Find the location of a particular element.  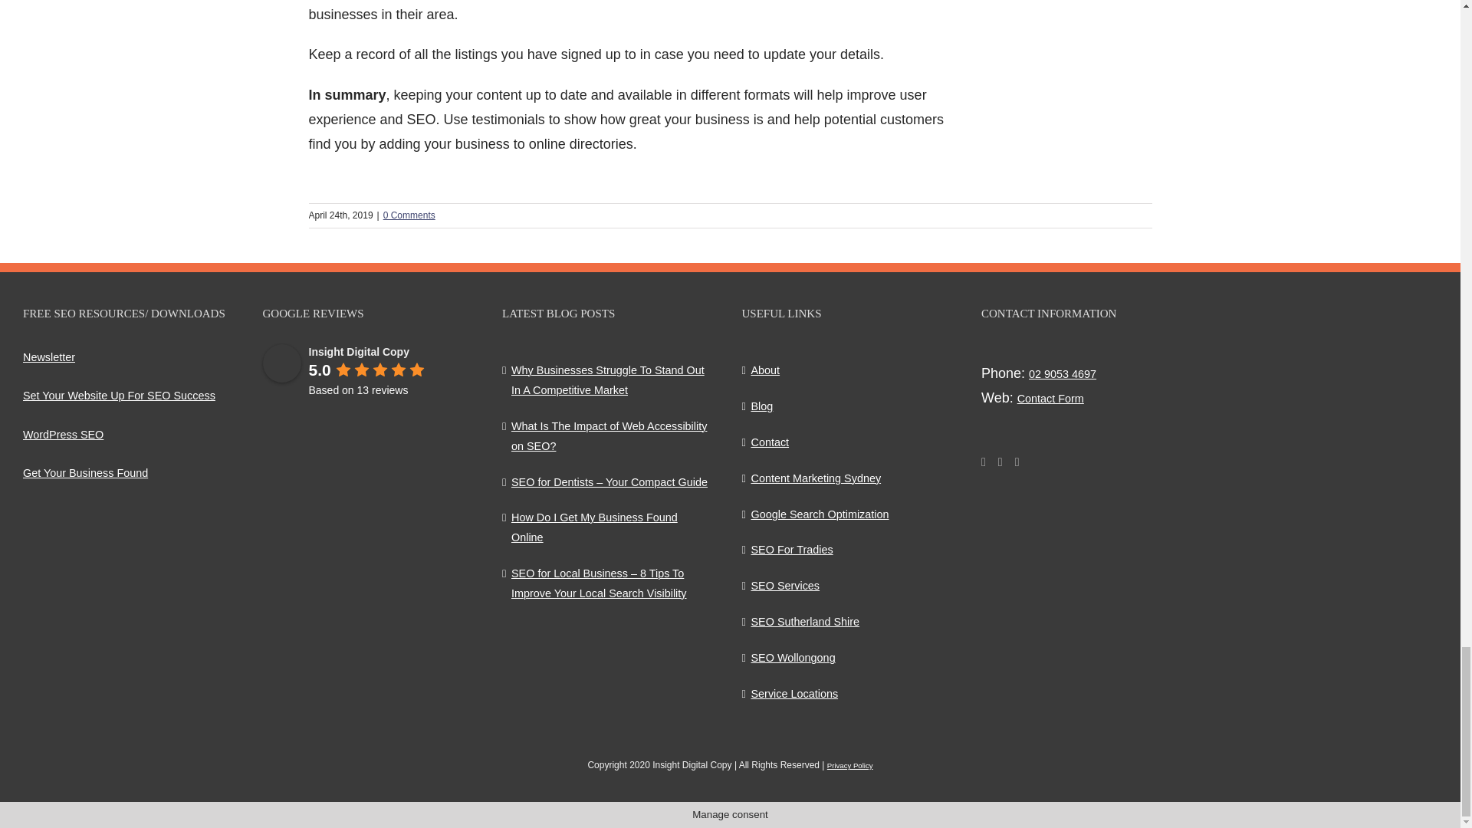

Get Your Business Found is located at coordinates (86, 473).